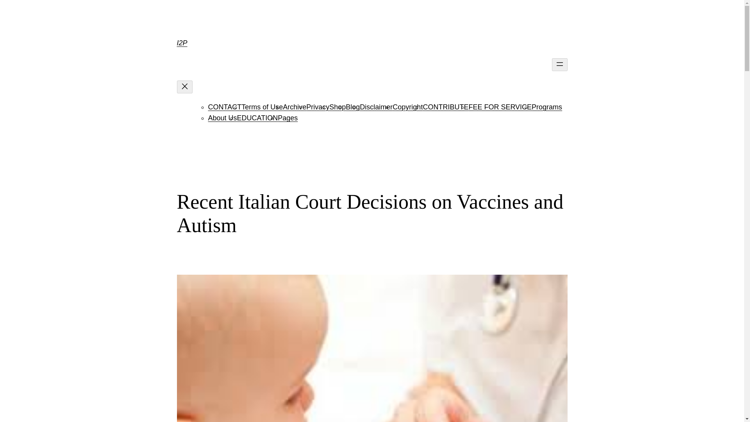 Image resolution: width=750 pixels, height=422 pixels. I want to click on Pages, so click(287, 118).